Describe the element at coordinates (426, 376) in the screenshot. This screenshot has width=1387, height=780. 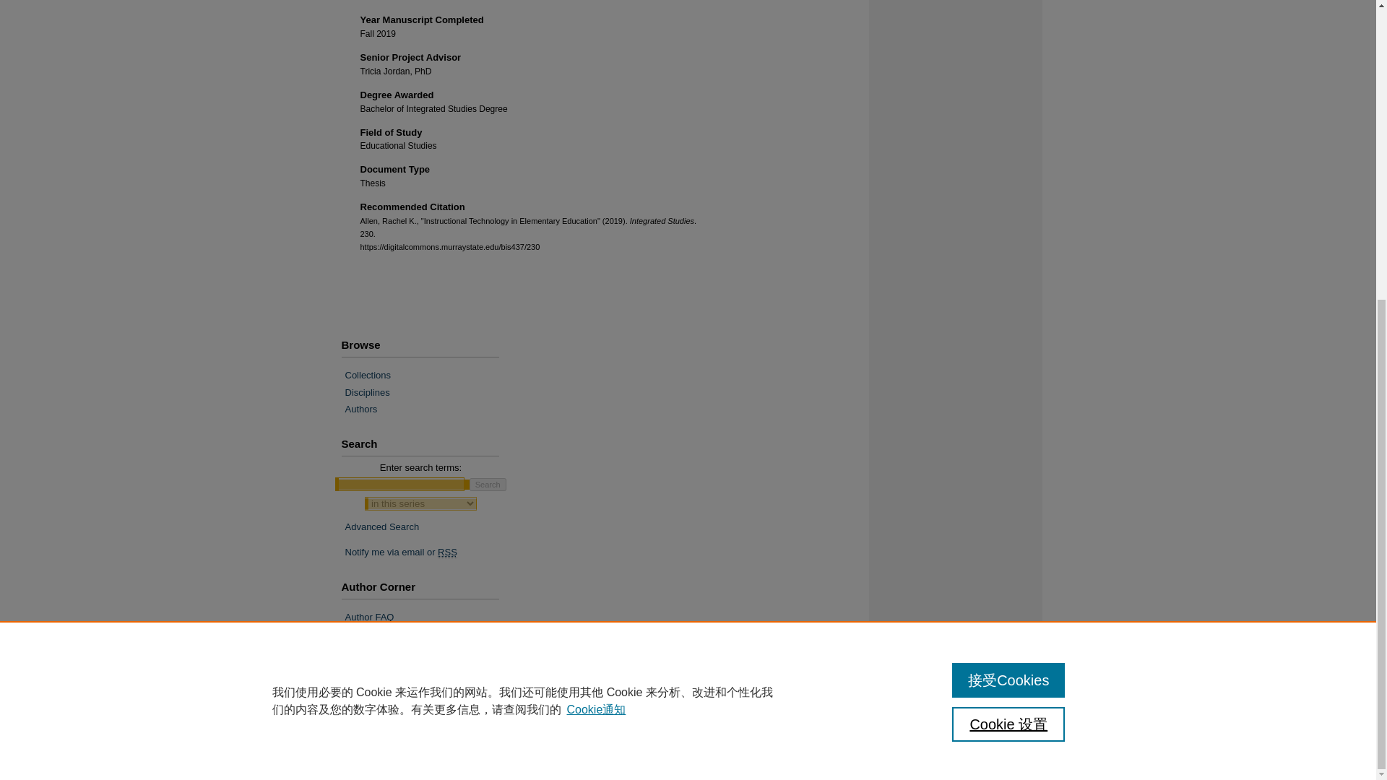
I see `Collections` at that location.